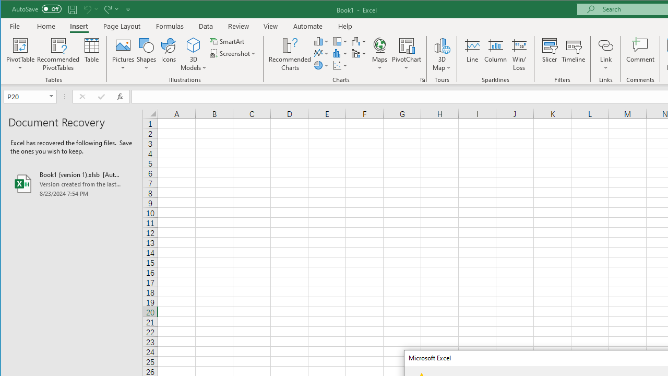 This screenshot has height=376, width=668. What do you see at coordinates (423, 79) in the screenshot?
I see `Recommended Charts` at bounding box center [423, 79].